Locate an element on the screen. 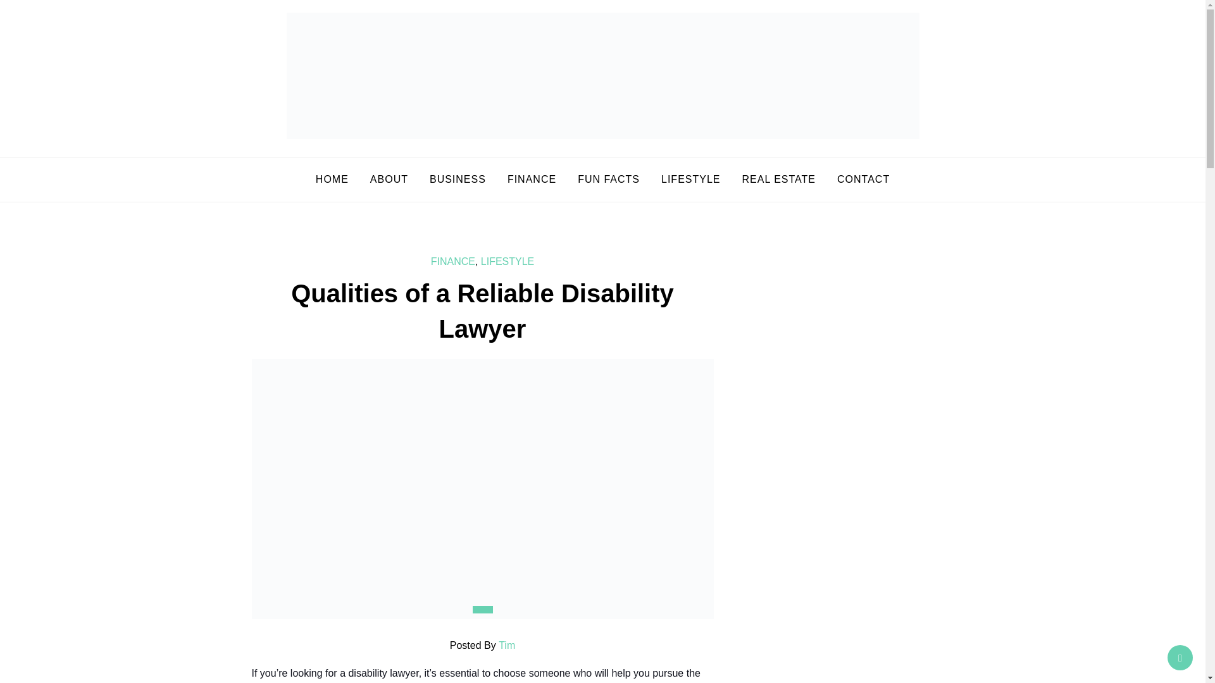  LIFESTYLE is located at coordinates (508, 262).